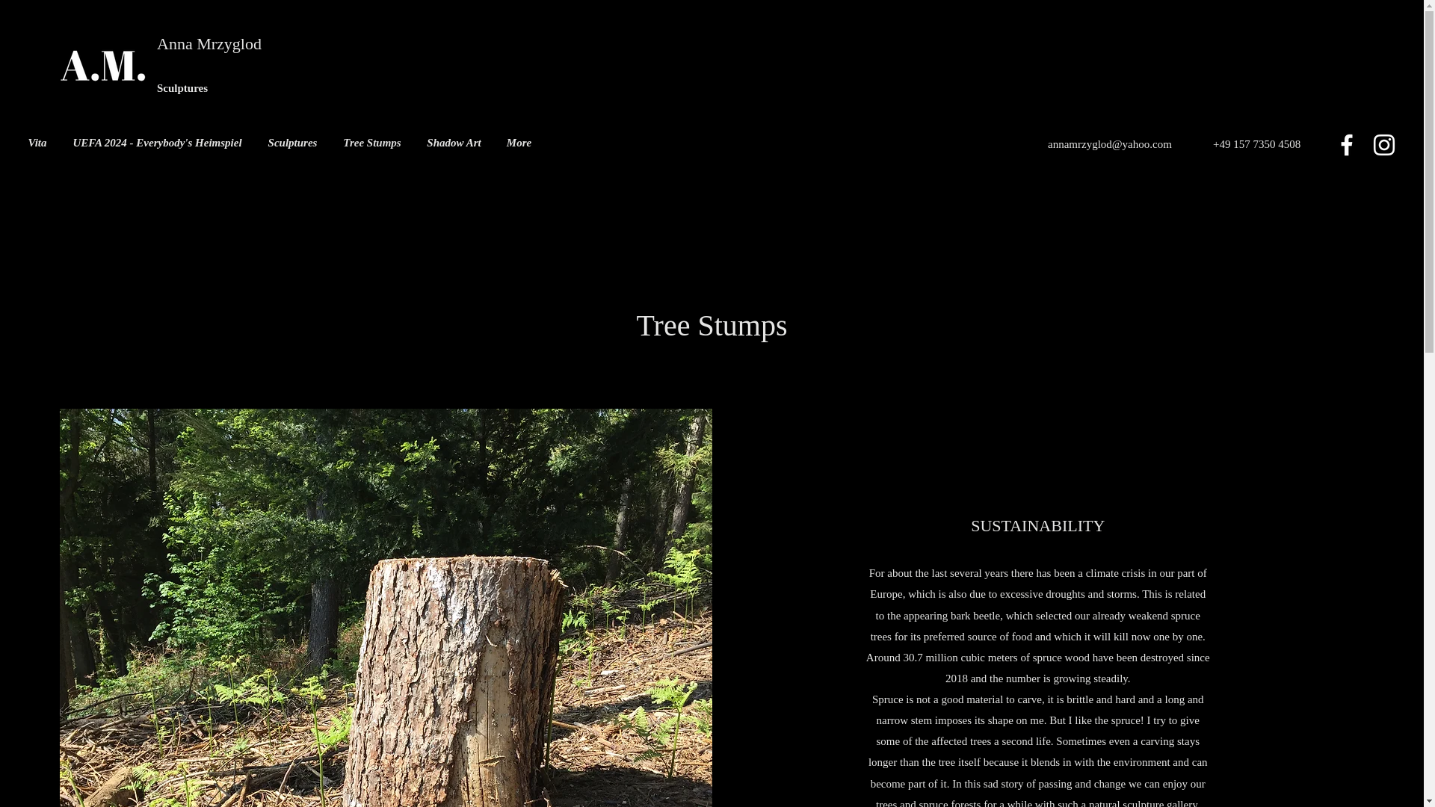 Image resolution: width=1435 pixels, height=807 pixels. I want to click on Tree Stumps, so click(372, 143).